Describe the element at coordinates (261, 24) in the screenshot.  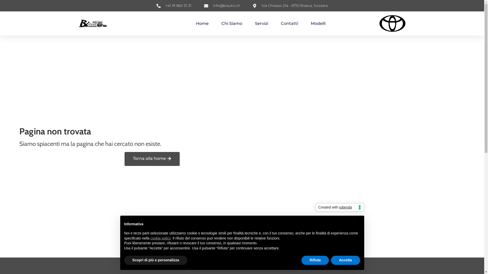
I see `Servizi` at that location.